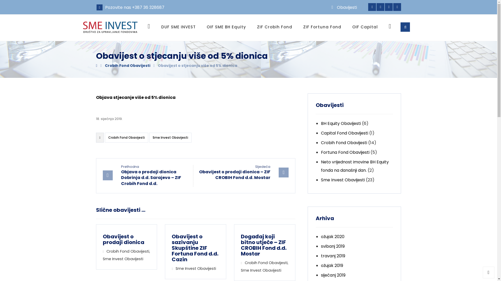 The height and width of the screenshot is (281, 501). What do you see at coordinates (178, 27) in the screenshot?
I see `DUF SME INVEST` at bounding box center [178, 27].